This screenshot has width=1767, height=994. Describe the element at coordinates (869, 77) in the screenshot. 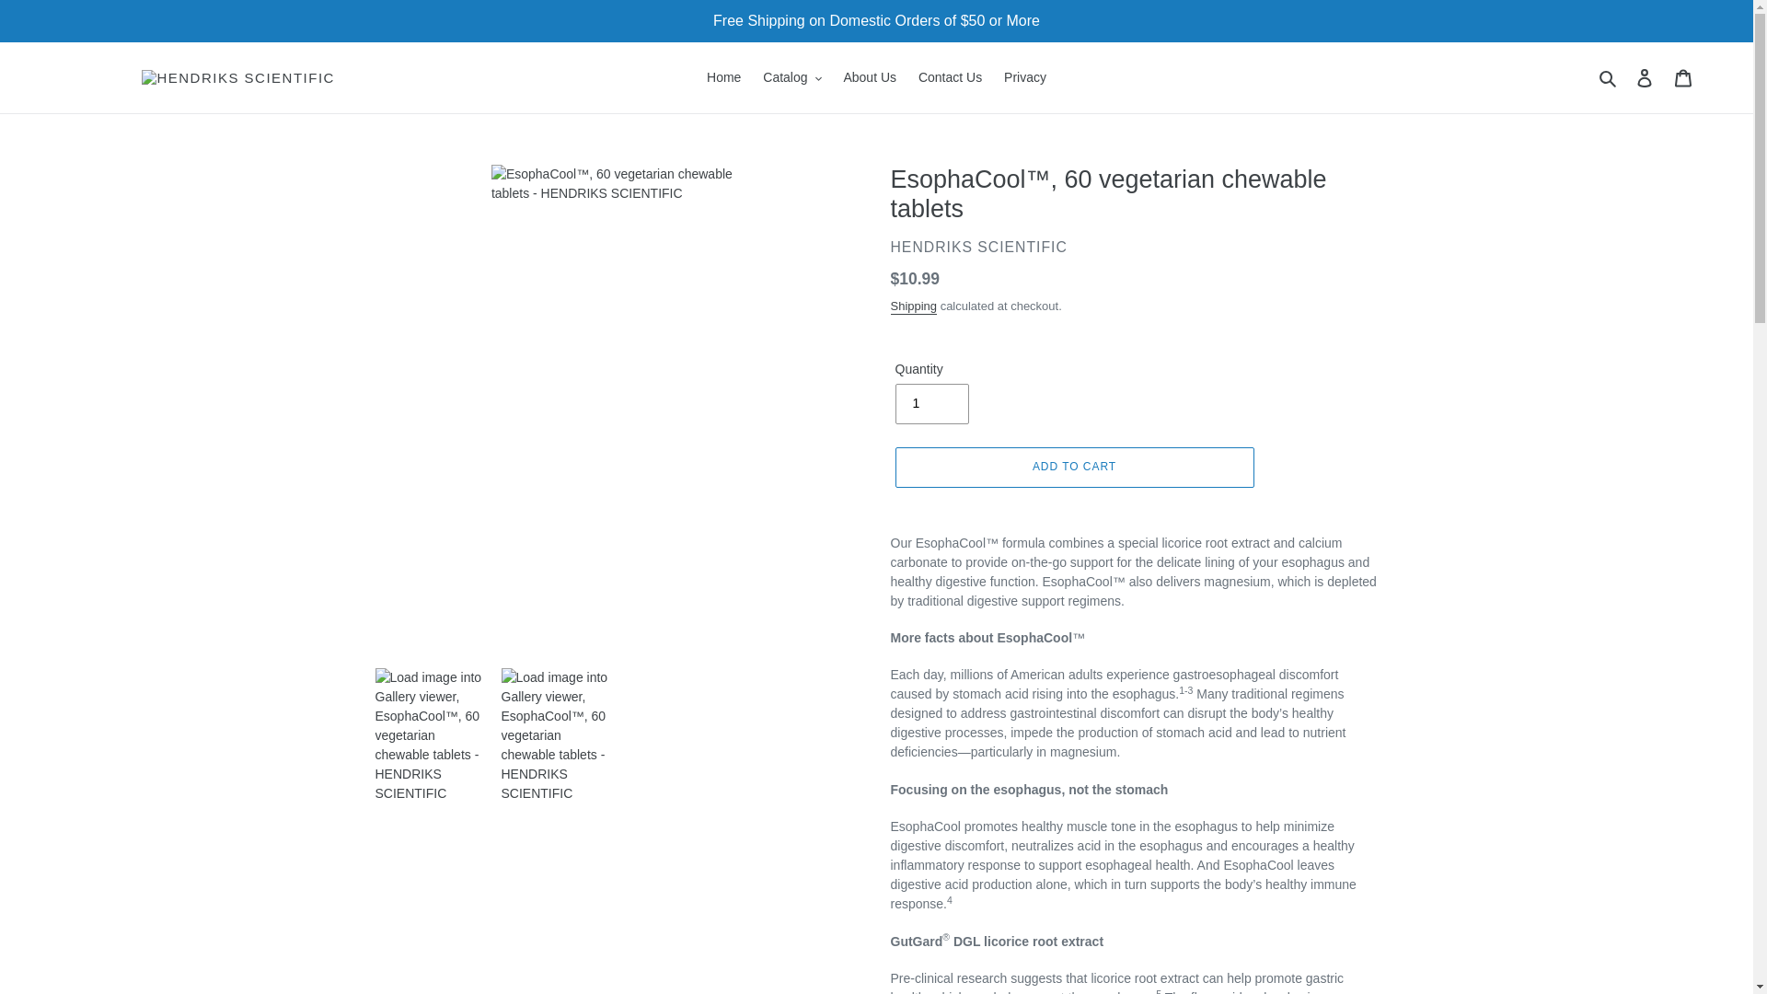

I see `About Us` at that location.